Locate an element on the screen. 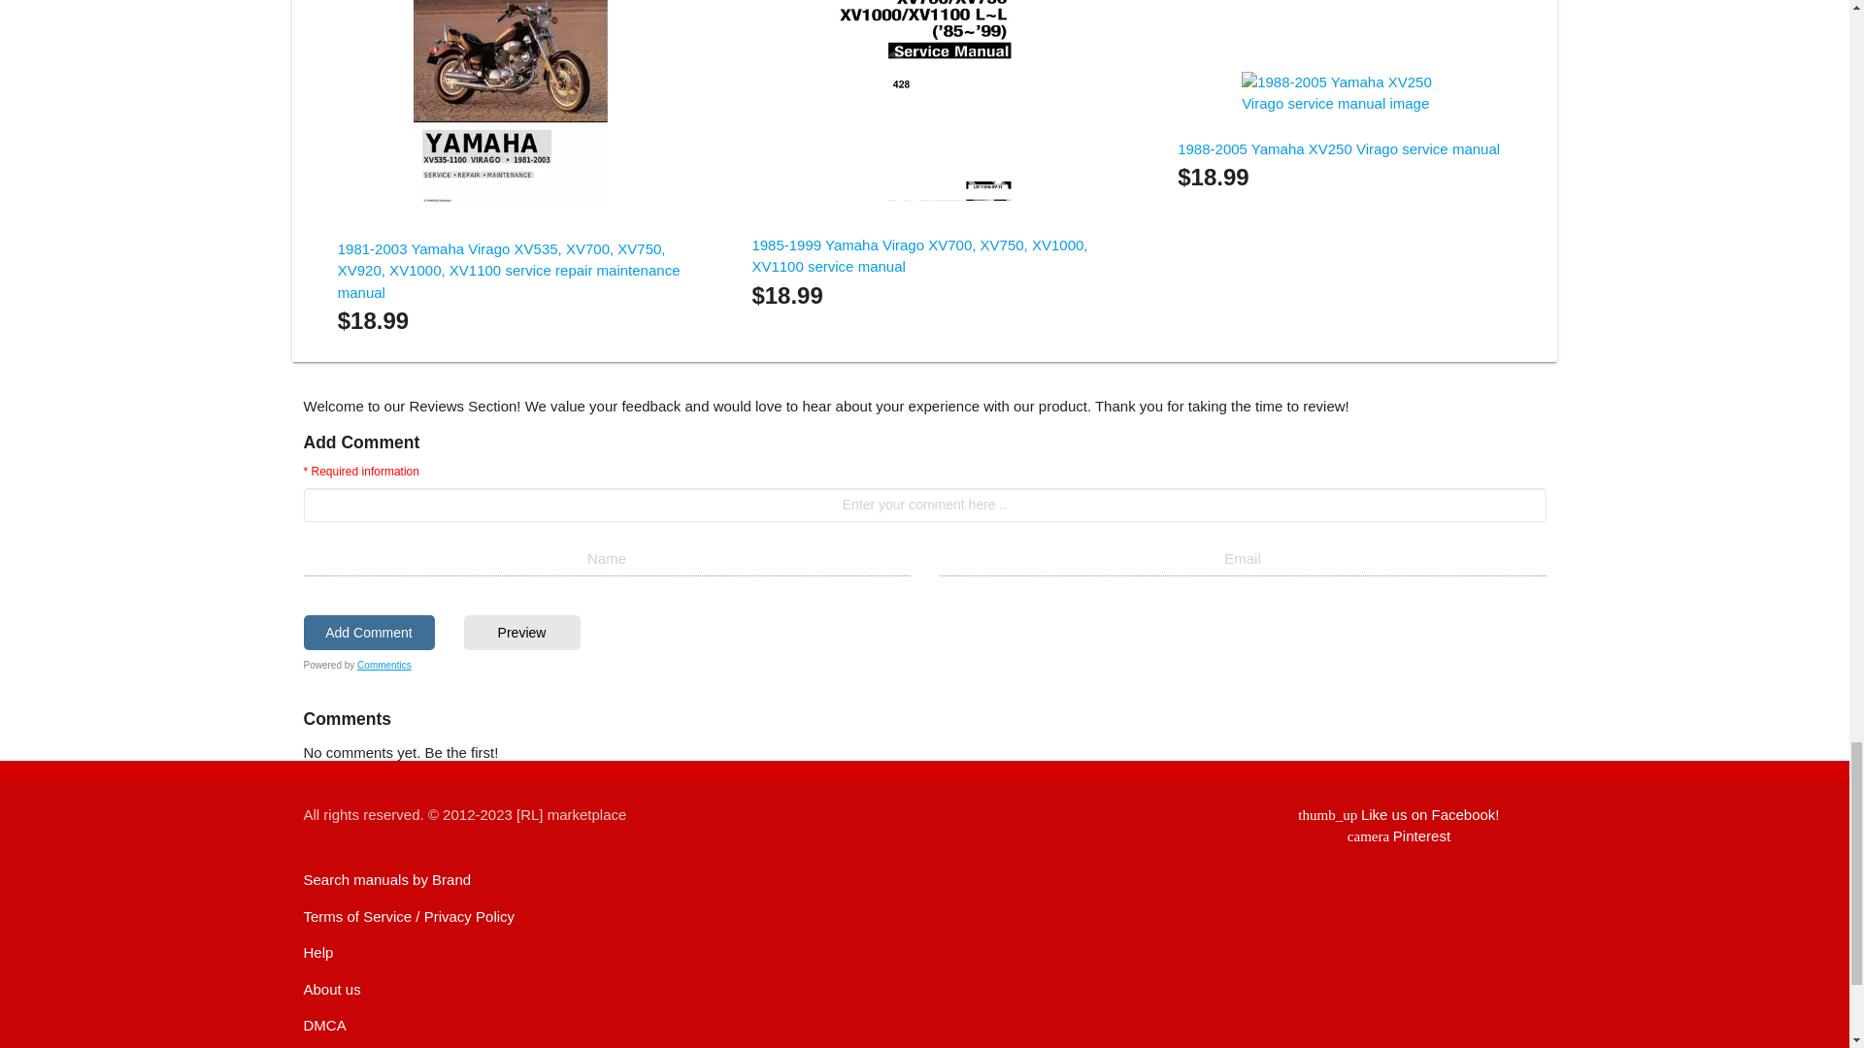 The image size is (1864, 1048). Preview is located at coordinates (317, 953).